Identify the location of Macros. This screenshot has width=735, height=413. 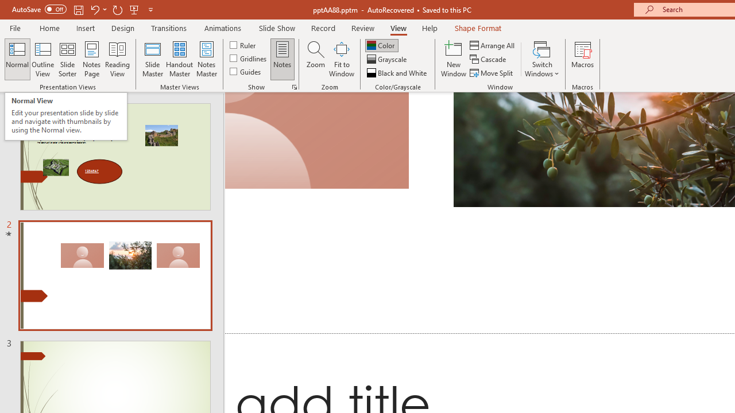
(582, 59).